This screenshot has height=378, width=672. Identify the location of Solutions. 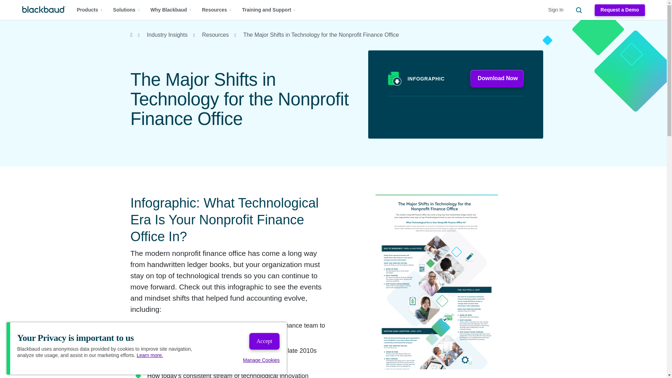
(126, 10).